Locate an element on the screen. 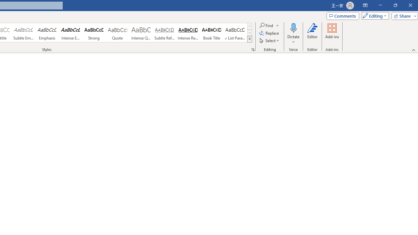 This screenshot has width=418, height=235. Book Title is located at coordinates (211, 33).